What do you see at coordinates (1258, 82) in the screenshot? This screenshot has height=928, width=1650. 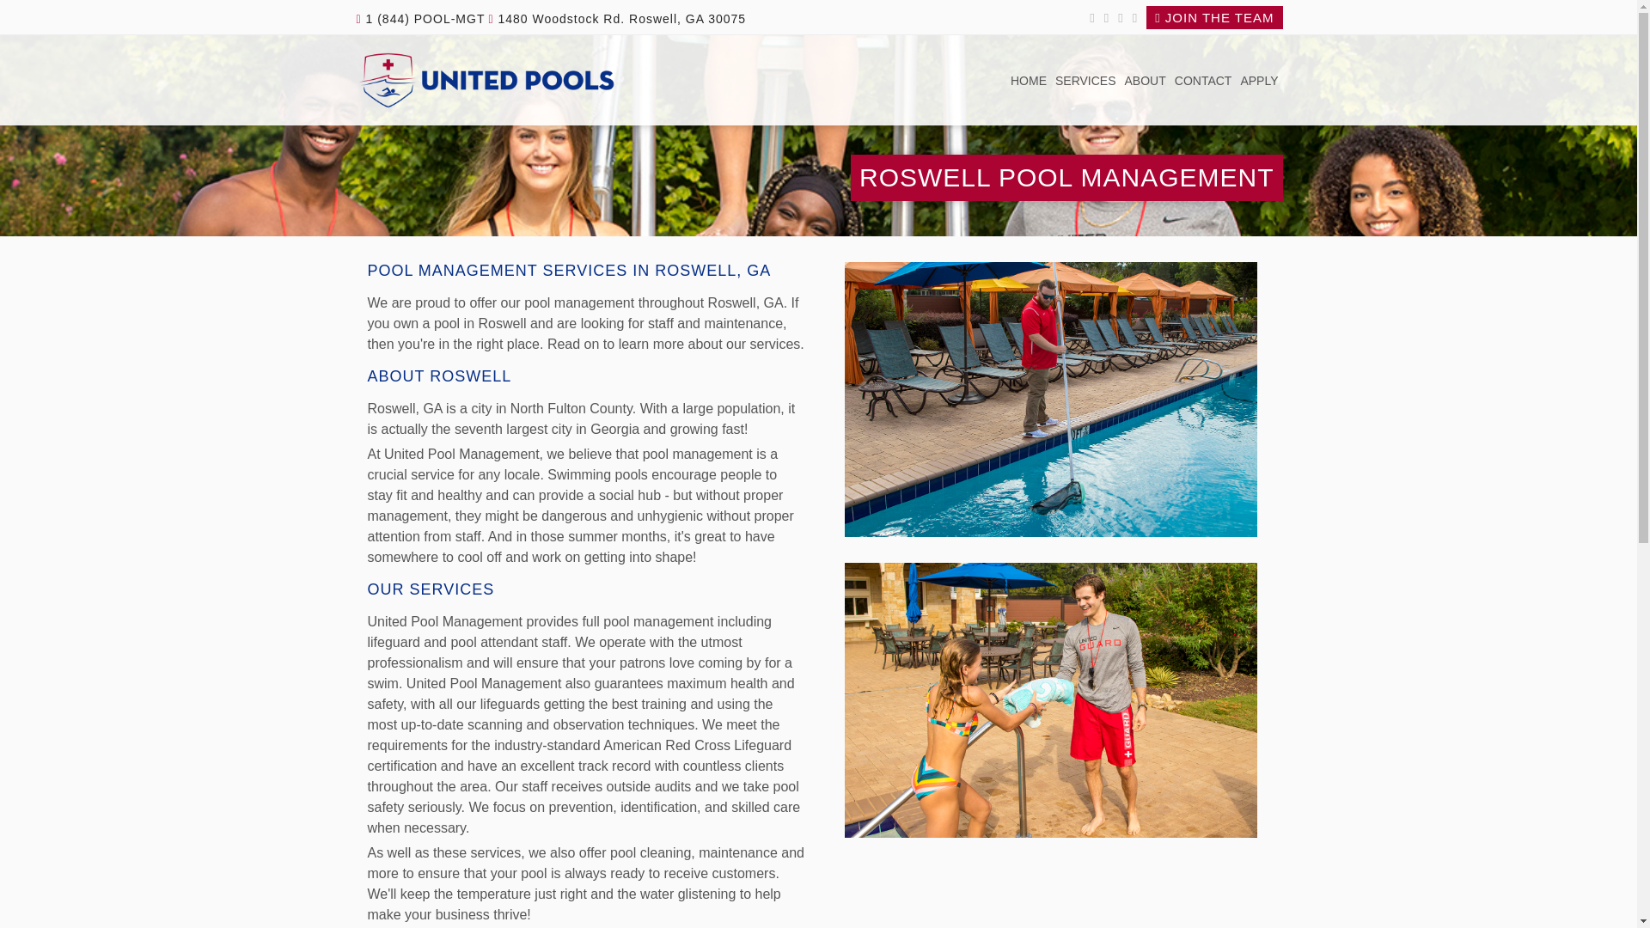 I see `APPLY` at bounding box center [1258, 82].